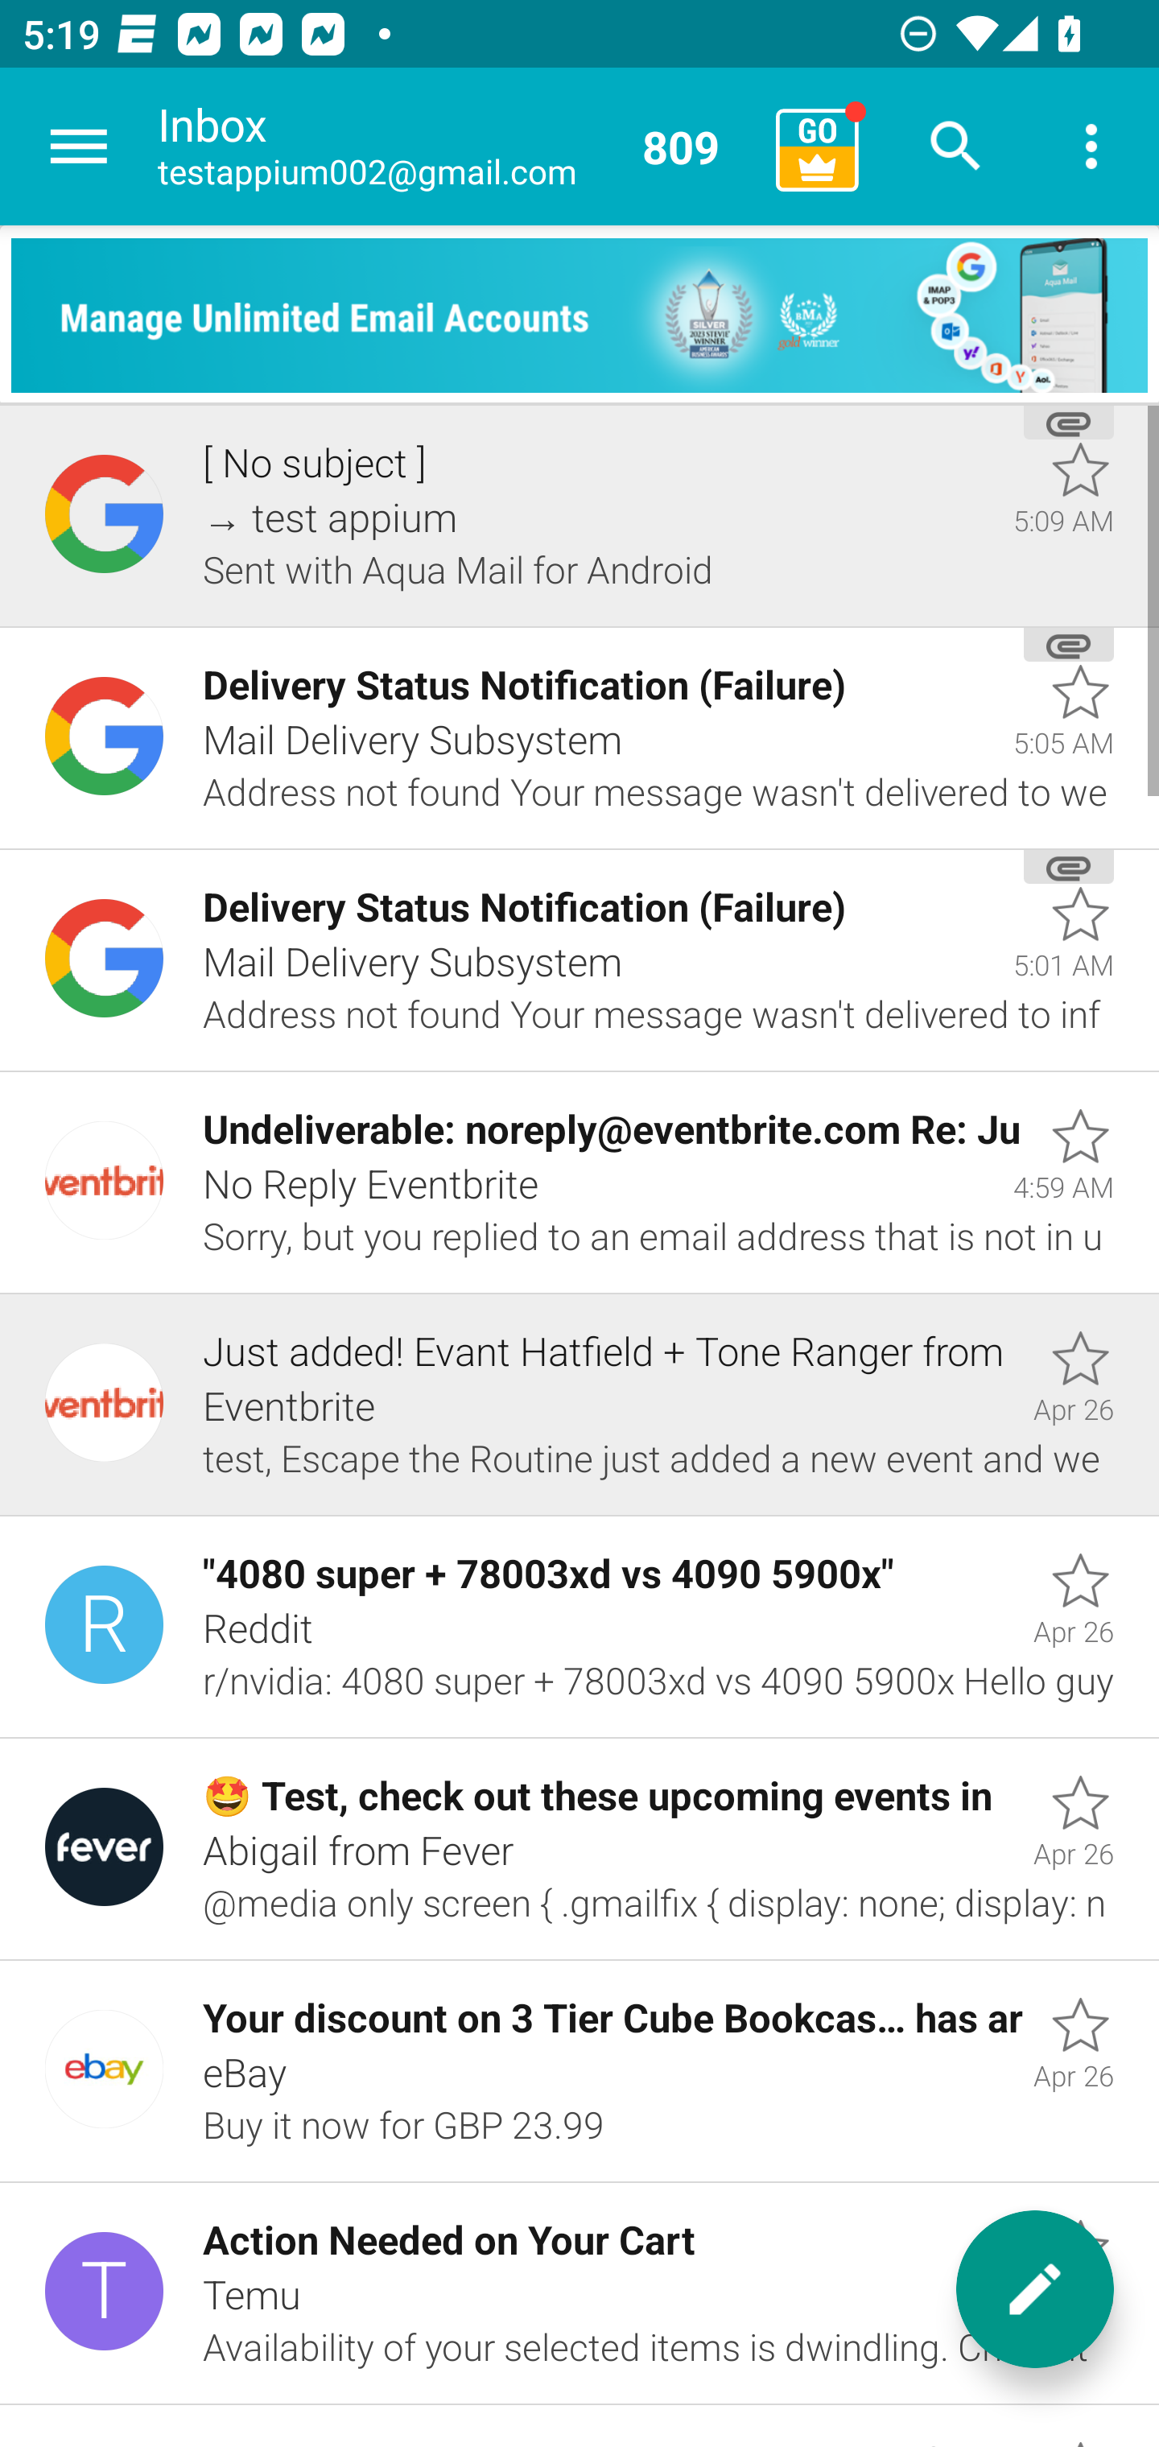  Describe the element at coordinates (1035, 2289) in the screenshot. I see `New message` at that location.